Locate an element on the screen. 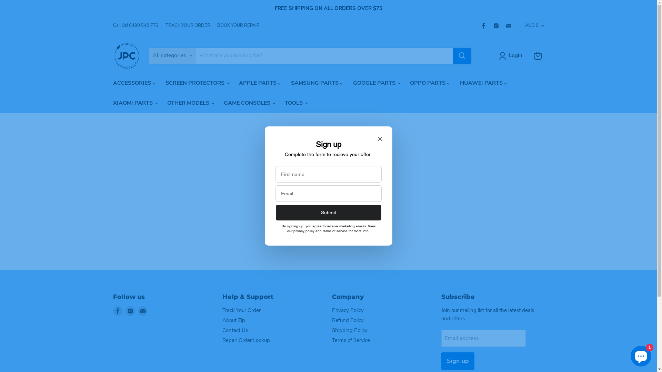 This screenshot has height=372, width=662. Repair Order Lookup is located at coordinates (246, 340).